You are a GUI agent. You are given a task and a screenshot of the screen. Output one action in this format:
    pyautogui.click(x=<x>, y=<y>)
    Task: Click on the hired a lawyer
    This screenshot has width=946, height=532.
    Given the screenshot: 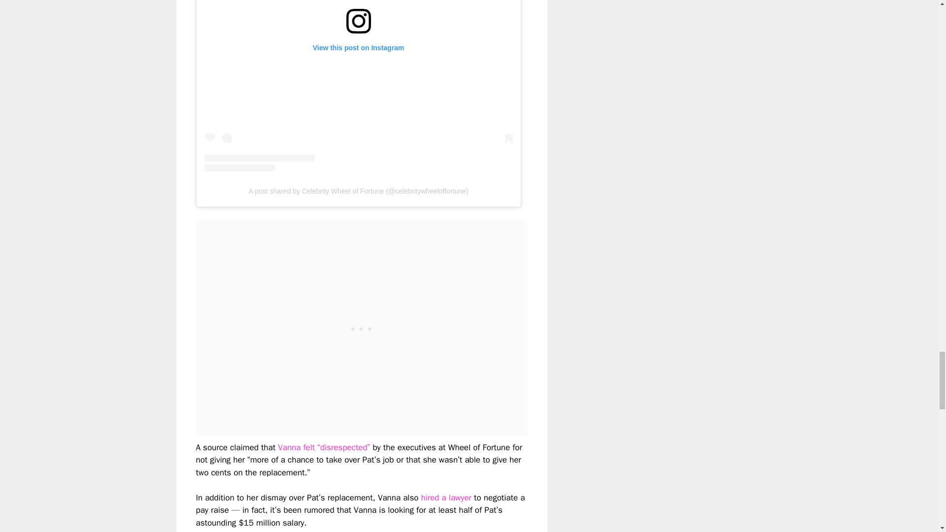 What is the action you would take?
    pyautogui.click(x=446, y=498)
    